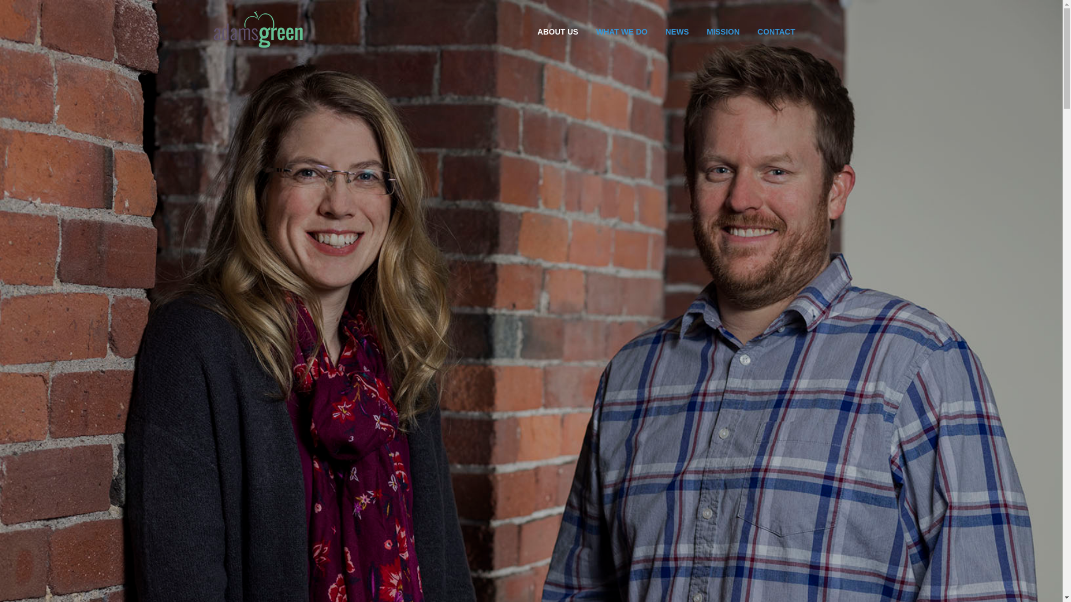 Image resolution: width=1071 pixels, height=602 pixels. I want to click on NEWS, so click(677, 31).